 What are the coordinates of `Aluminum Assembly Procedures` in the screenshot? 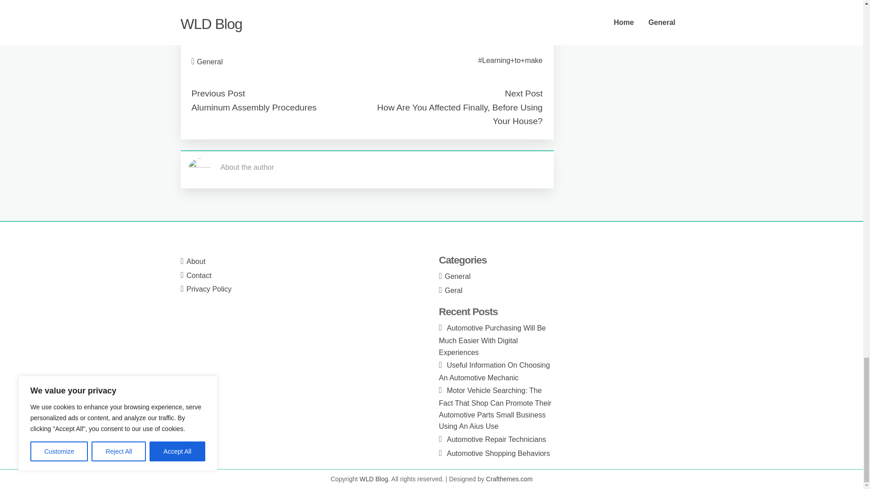 It's located at (254, 107).